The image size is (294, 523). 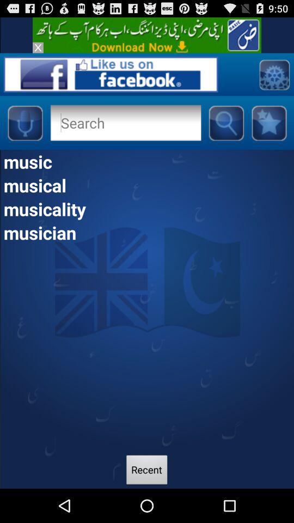 What do you see at coordinates (38, 47) in the screenshot?
I see `close advertisement` at bounding box center [38, 47].